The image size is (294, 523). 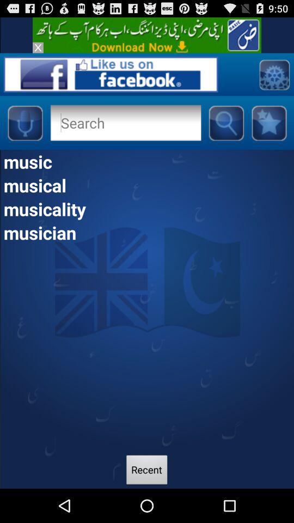 What do you see at coordinates (38, 47) in the screenshot?
I see `close advertisement` at bounding box center [38, 47].